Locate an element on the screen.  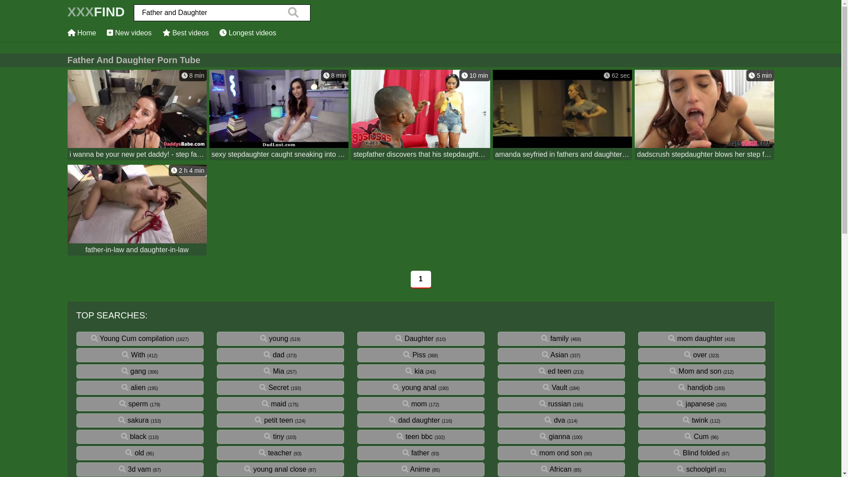
young anal close is located at coordinates (276, 469).